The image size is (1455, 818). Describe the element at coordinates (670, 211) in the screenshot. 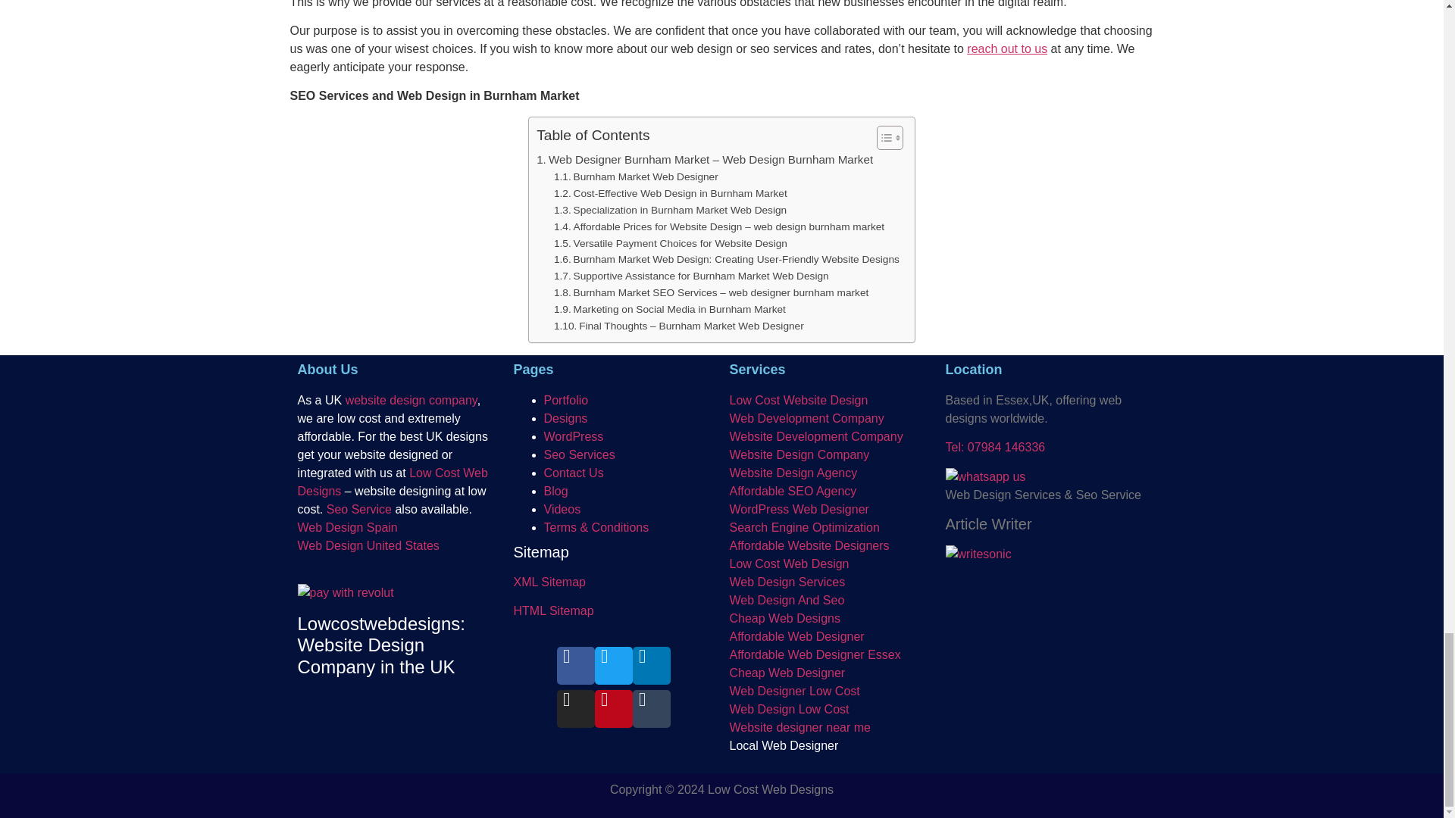

I see `Specialization in Burnham Market Web Design` at that location.